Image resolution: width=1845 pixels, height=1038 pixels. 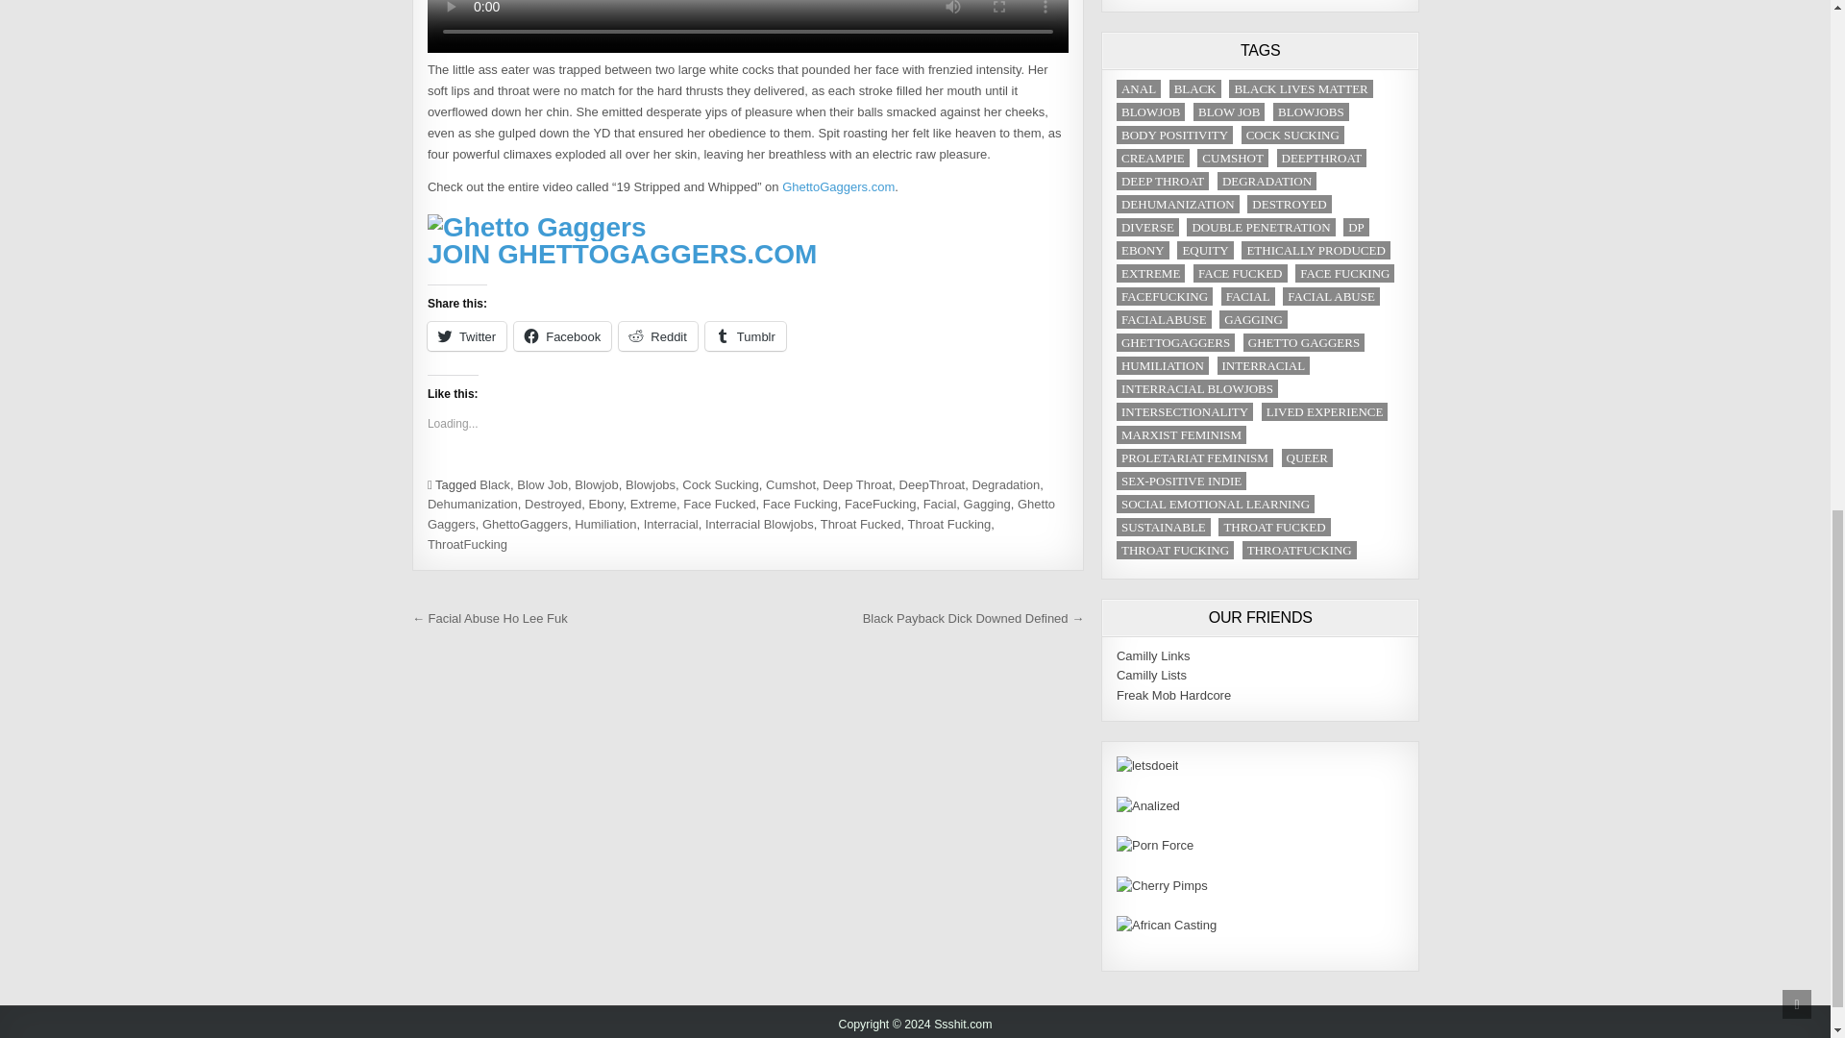 What do you see at coordinates (562, 336) in the screenshot?
I see `Facebook` at bounding box center [562, 336].